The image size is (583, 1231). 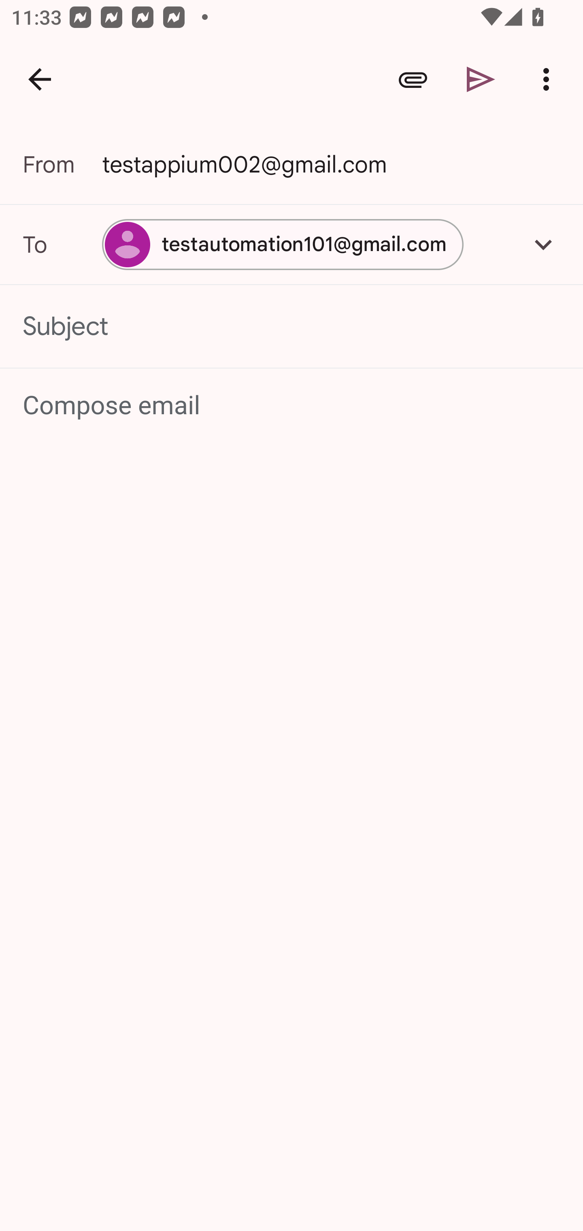 What do you see at coordinates (62, 164) in the screenshot?
I see `From` at bounding box center [62, 164].